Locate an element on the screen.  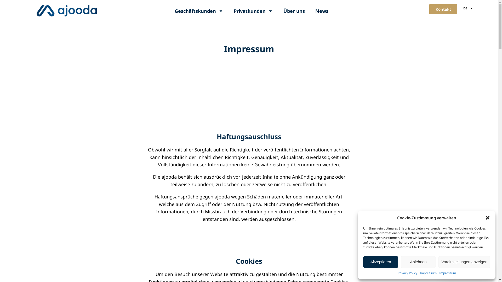
News is located at coordinates (322, 11).